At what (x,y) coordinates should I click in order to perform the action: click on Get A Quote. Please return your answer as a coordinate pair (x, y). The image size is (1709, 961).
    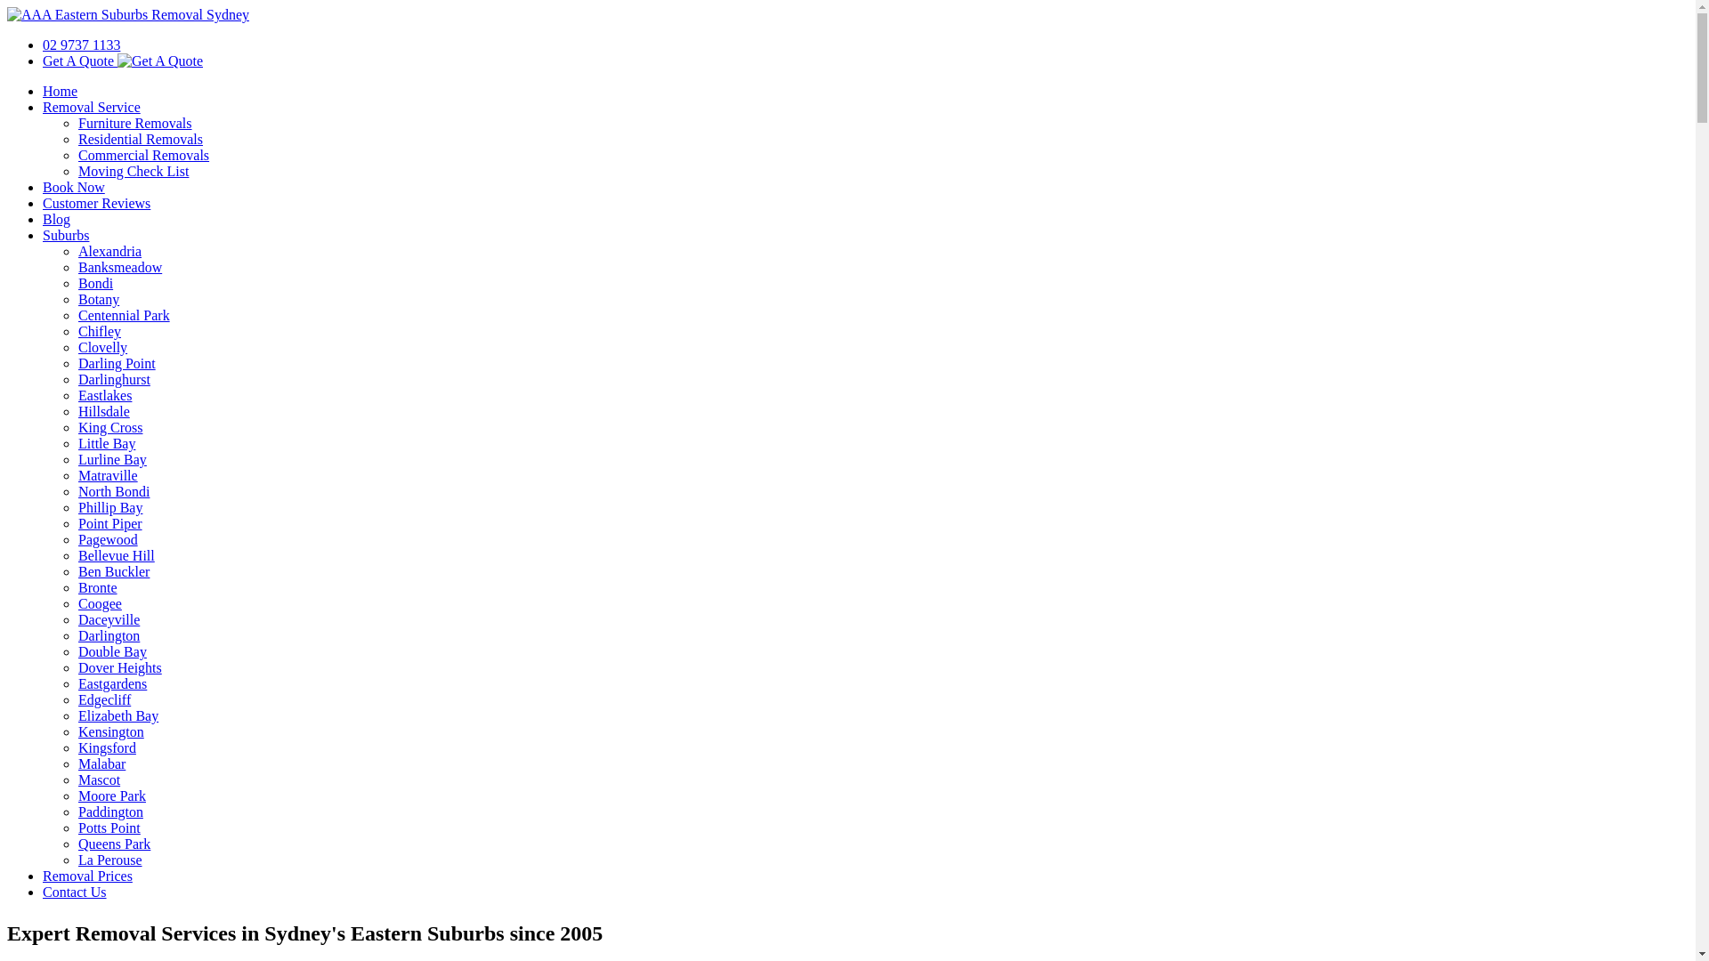
    Looking at the image, I should click on (160, 61).